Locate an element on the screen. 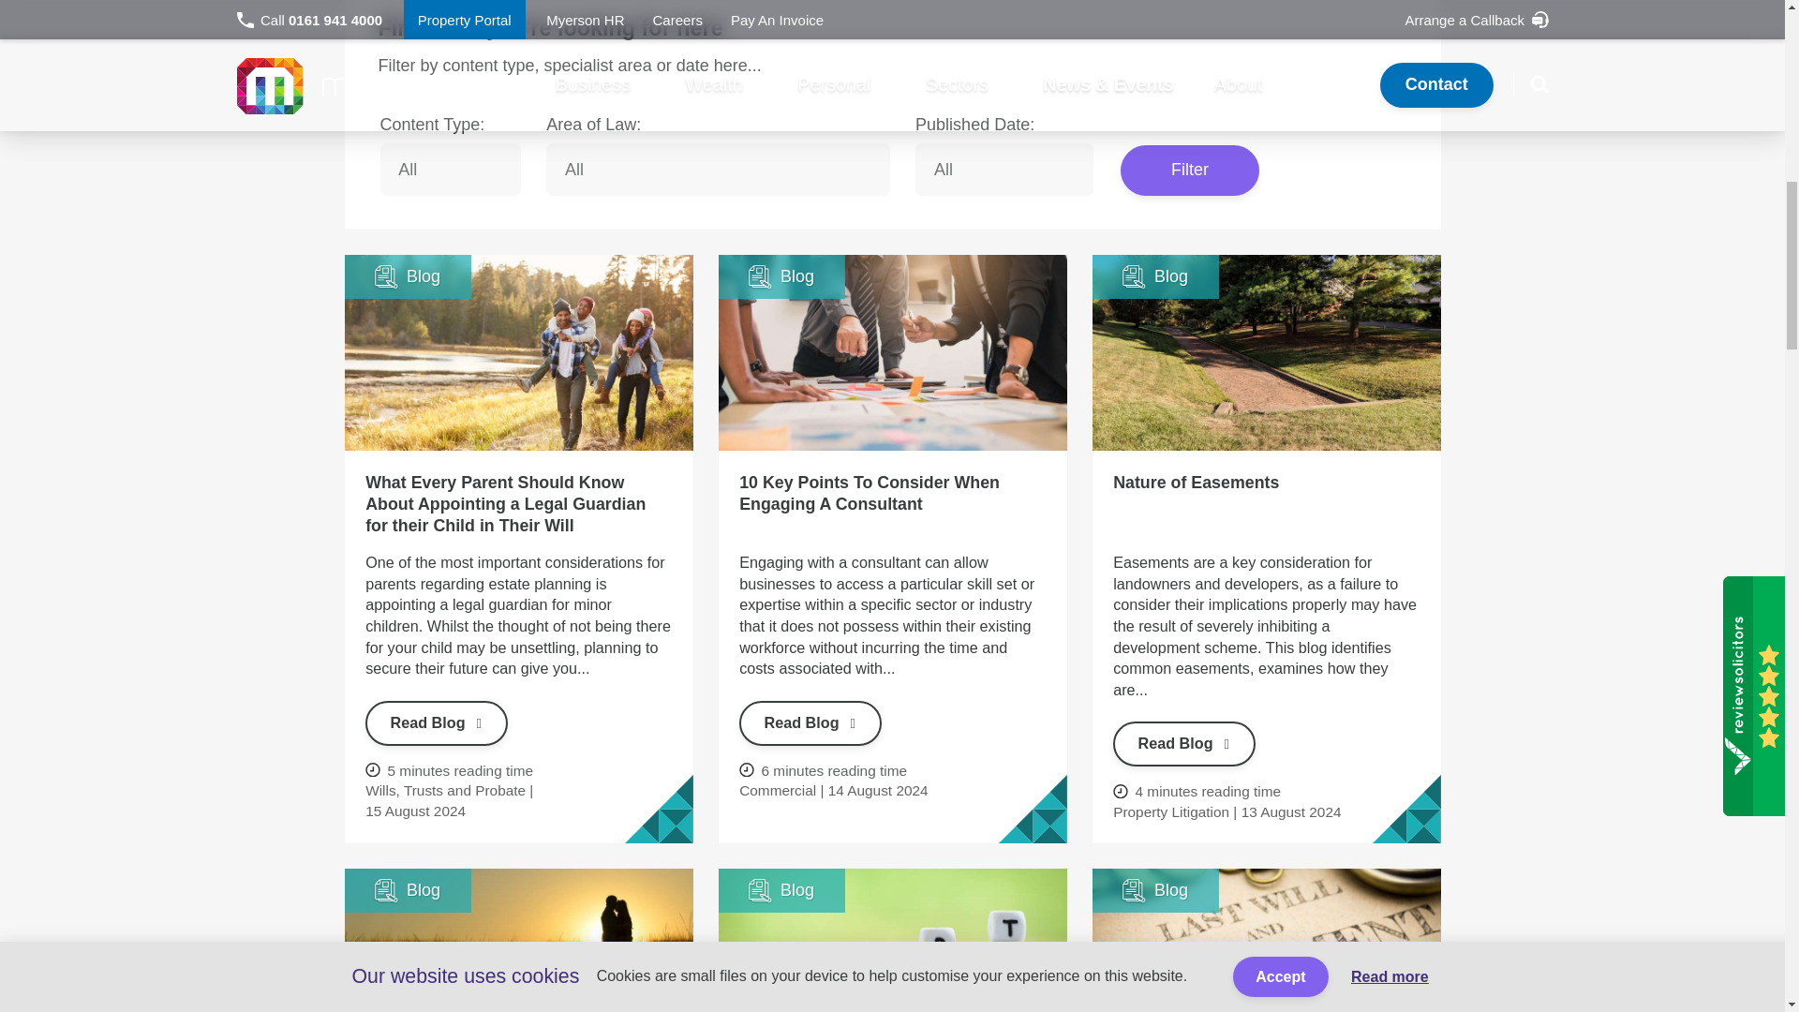  10 Key Points To Consider When Engaging A Consultant is located at coordinates (870, 493).